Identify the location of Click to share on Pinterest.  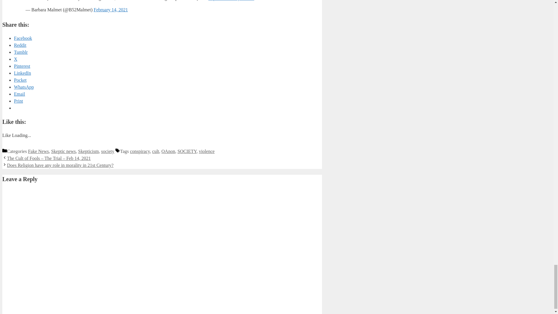
(22, 66).